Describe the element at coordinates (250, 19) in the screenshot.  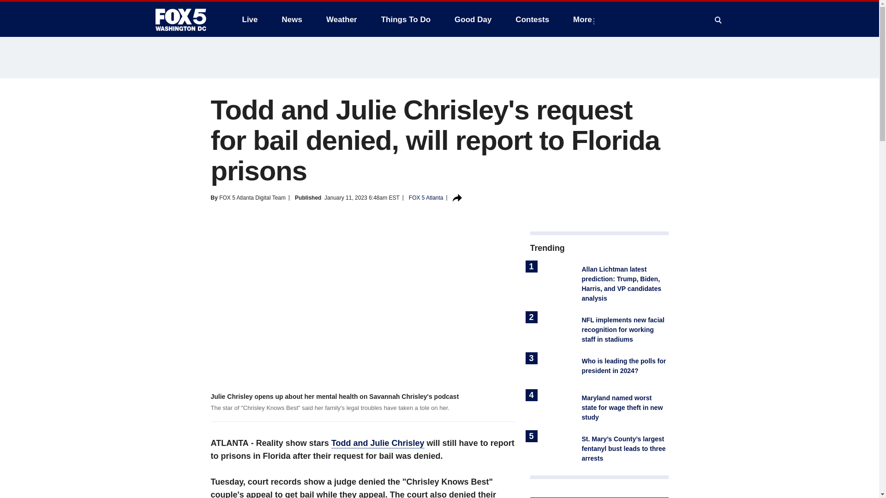
I see `Live` at that location.